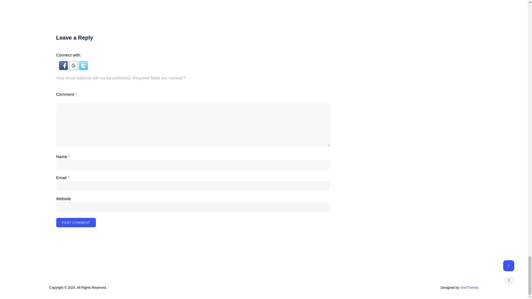  Describe the element at coordinates (63, 68) in the screenshot. I see `Connect with Facebook` at that location.